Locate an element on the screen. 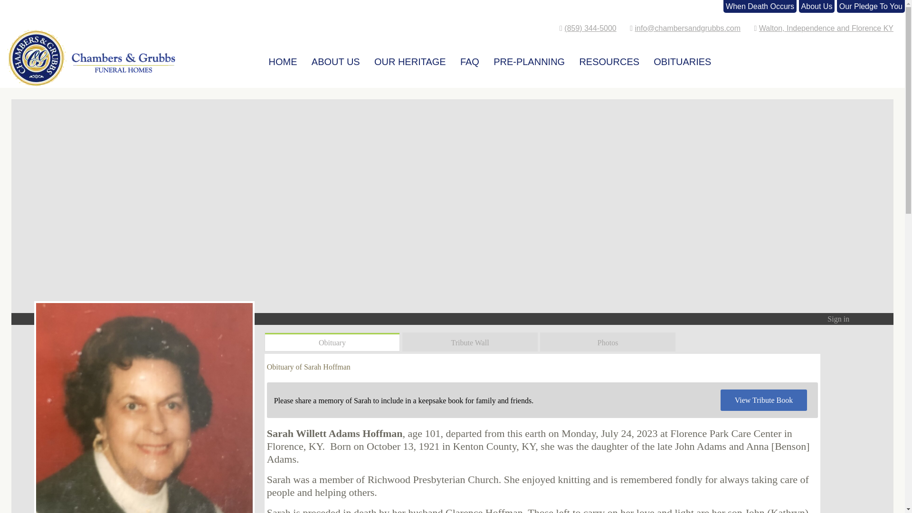  FAQ is located at coordinates (469, 58).